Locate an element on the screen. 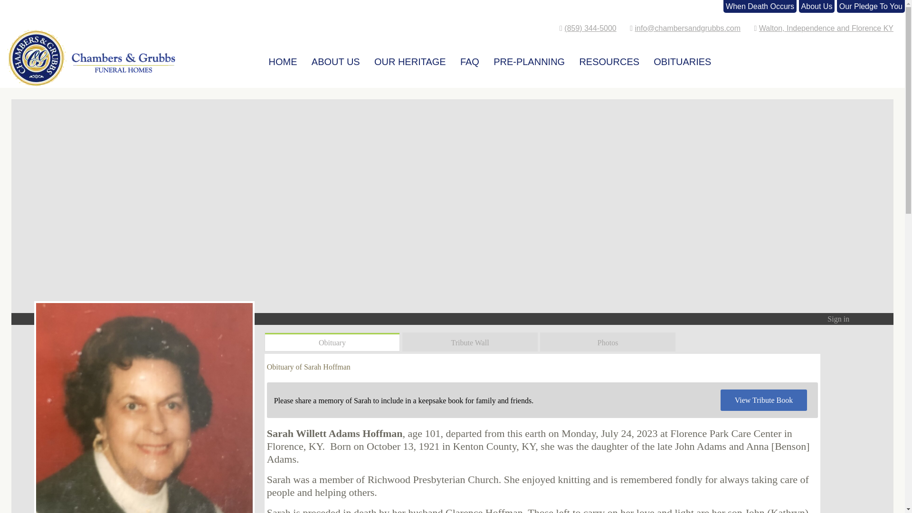  FAQ is located at coordinates (469, 58).